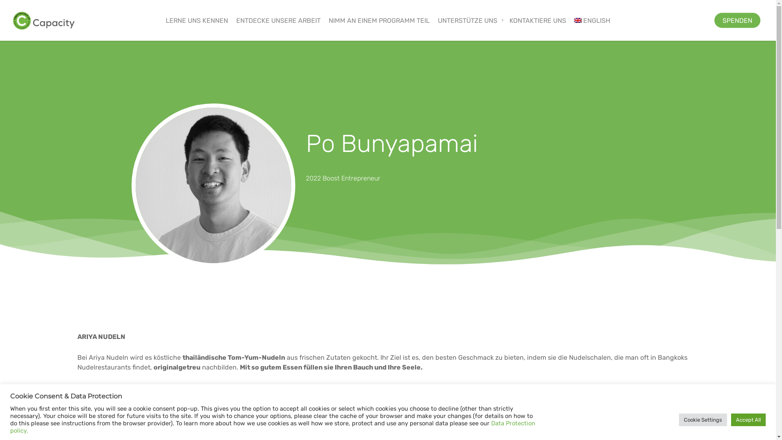  I want to click on ariya.nudeln, so click(131, 398).